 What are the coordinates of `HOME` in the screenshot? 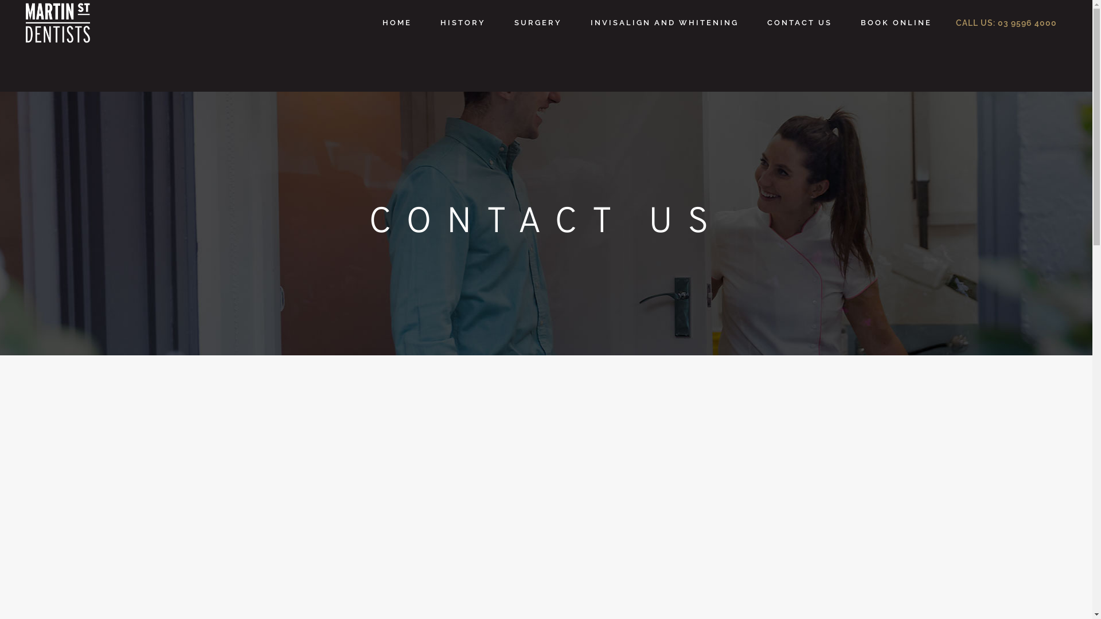 It's located at (397, 23).